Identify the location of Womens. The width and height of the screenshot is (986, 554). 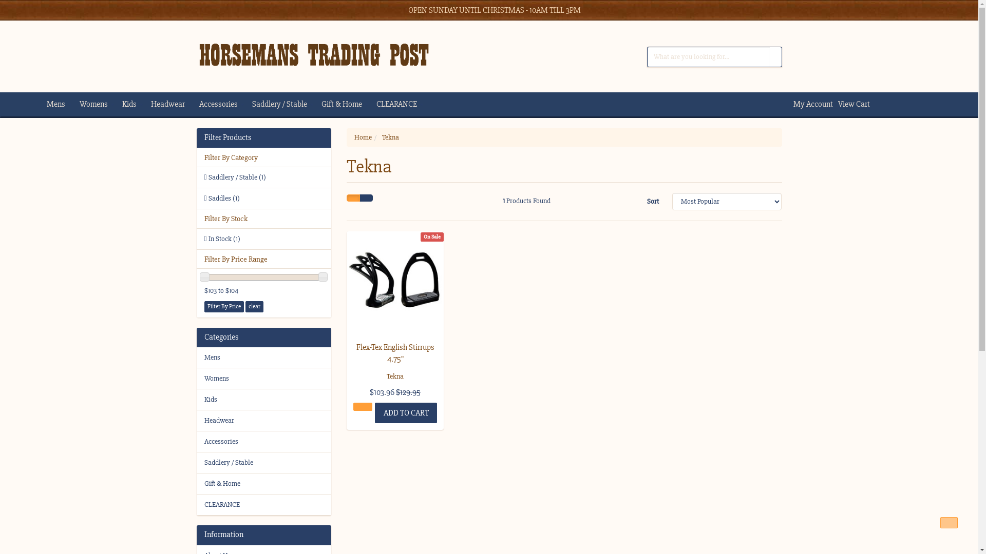
(264, 379).